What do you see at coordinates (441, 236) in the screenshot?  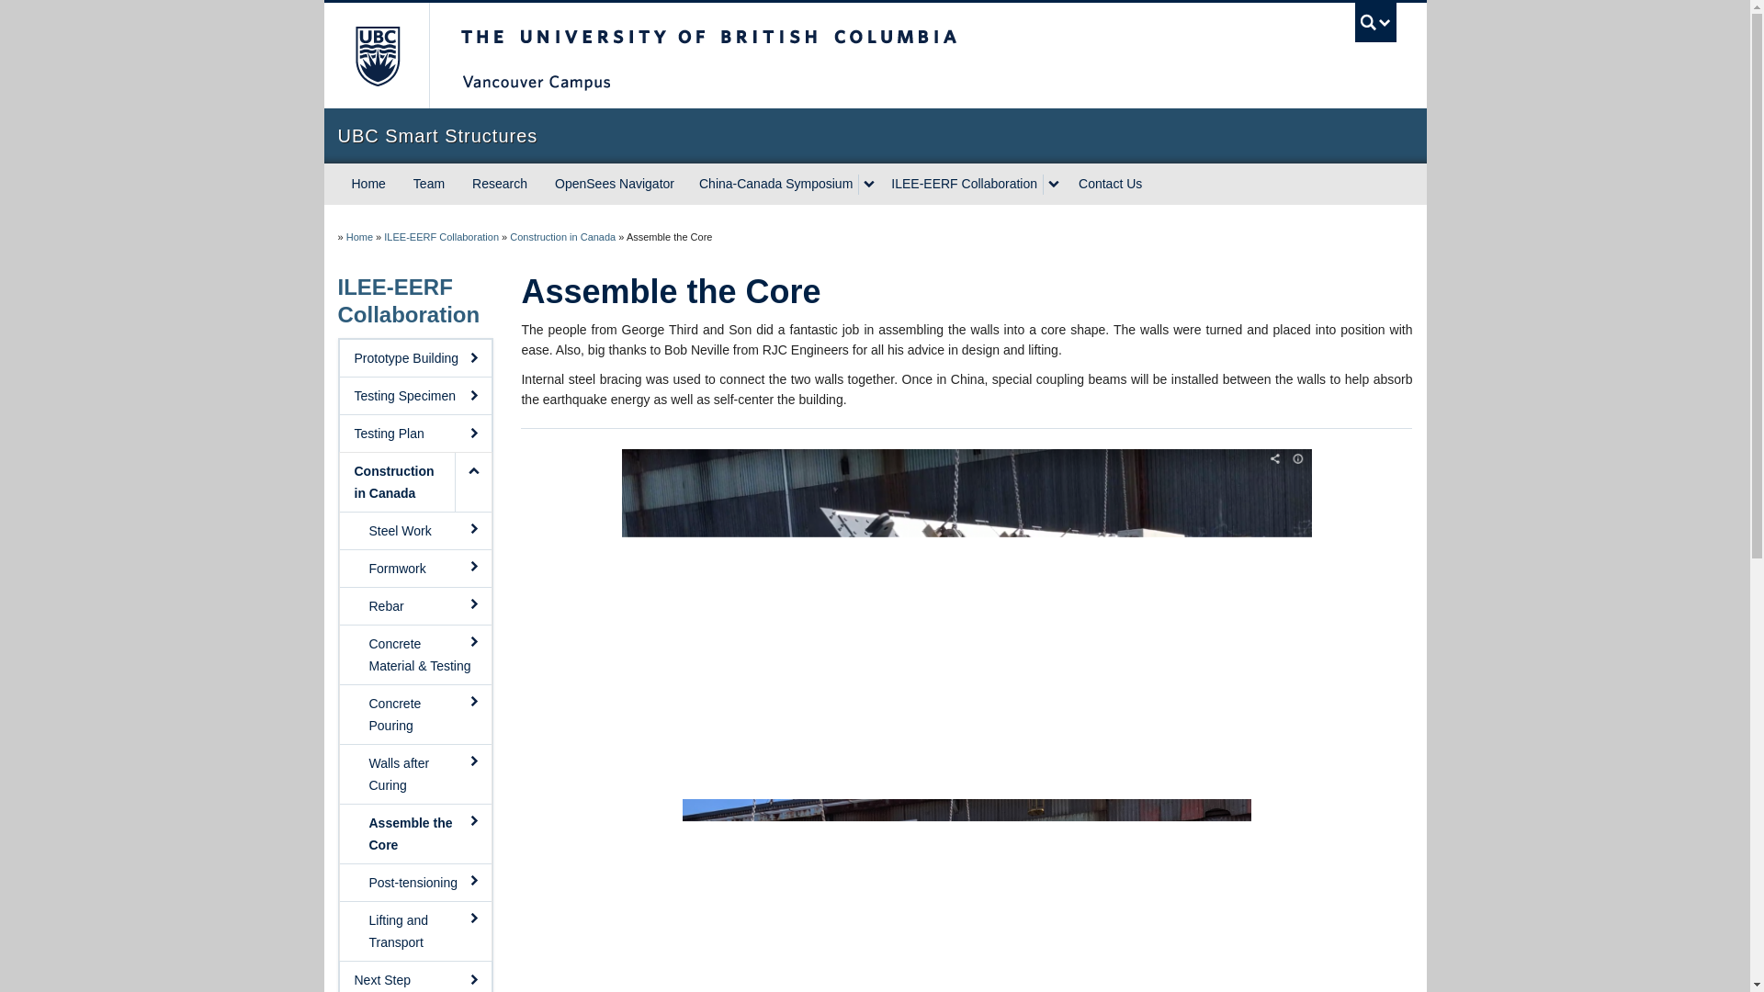 I see `ILEE-EERF Collaboration` at bounding box center [441, 236].